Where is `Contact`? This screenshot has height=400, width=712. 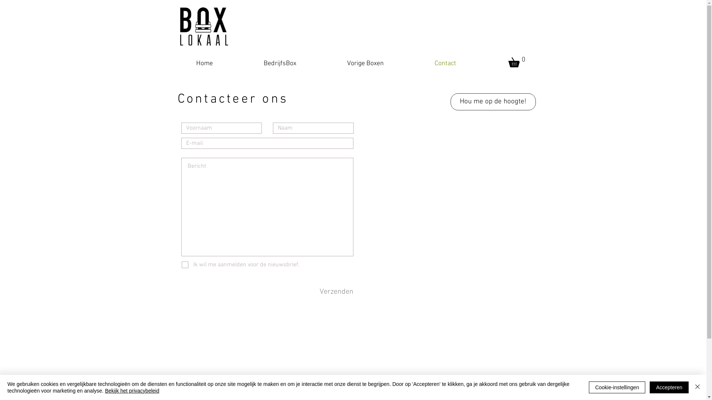
Contact is located at coordinates (464, 63).